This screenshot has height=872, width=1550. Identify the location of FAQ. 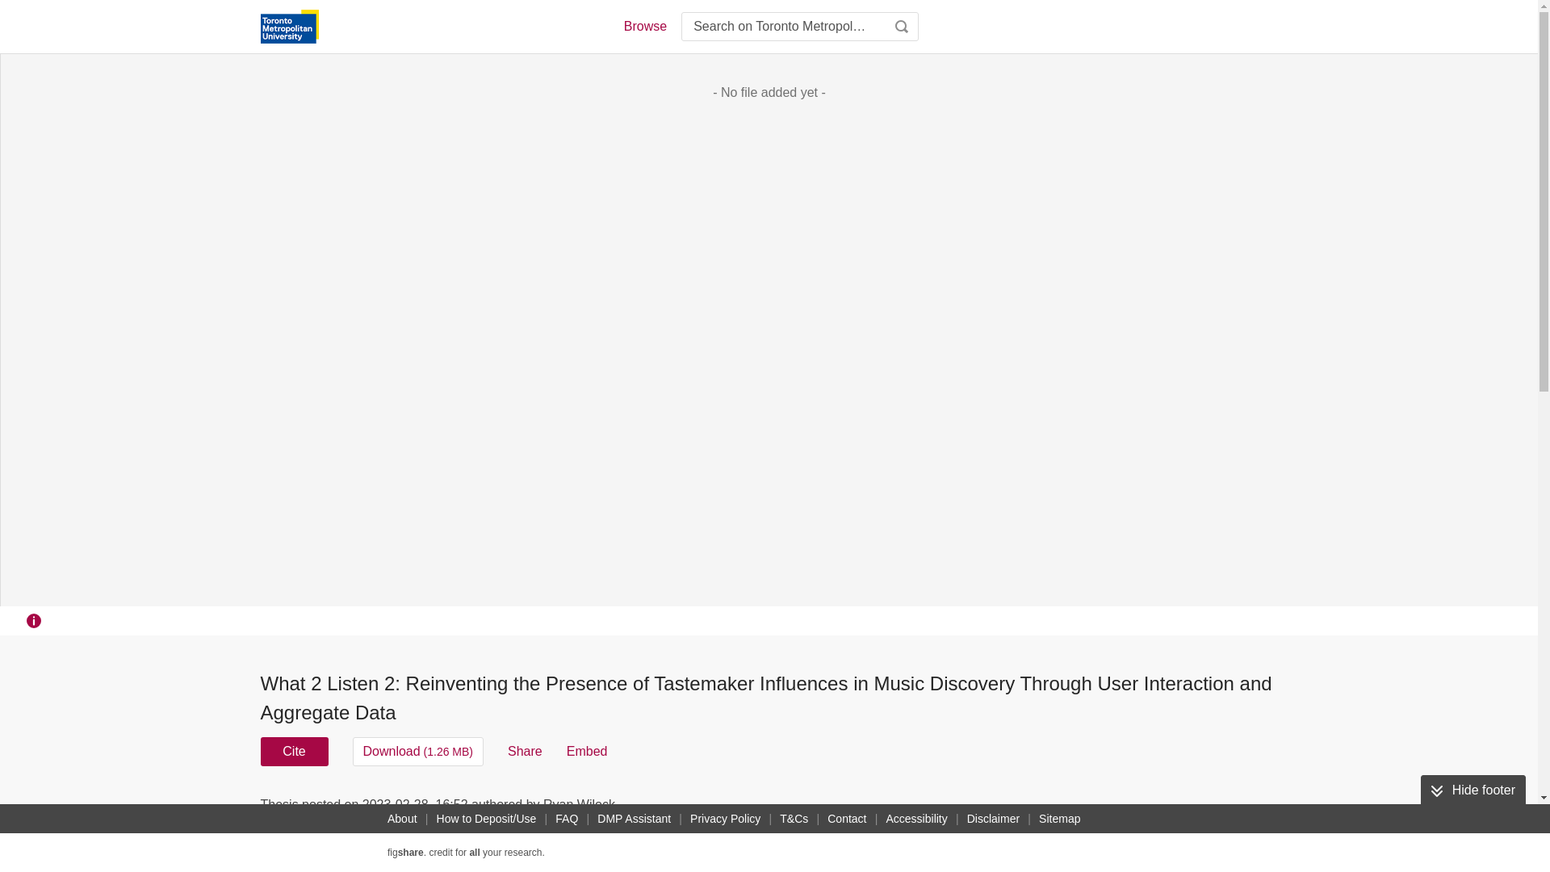
(566, 819).